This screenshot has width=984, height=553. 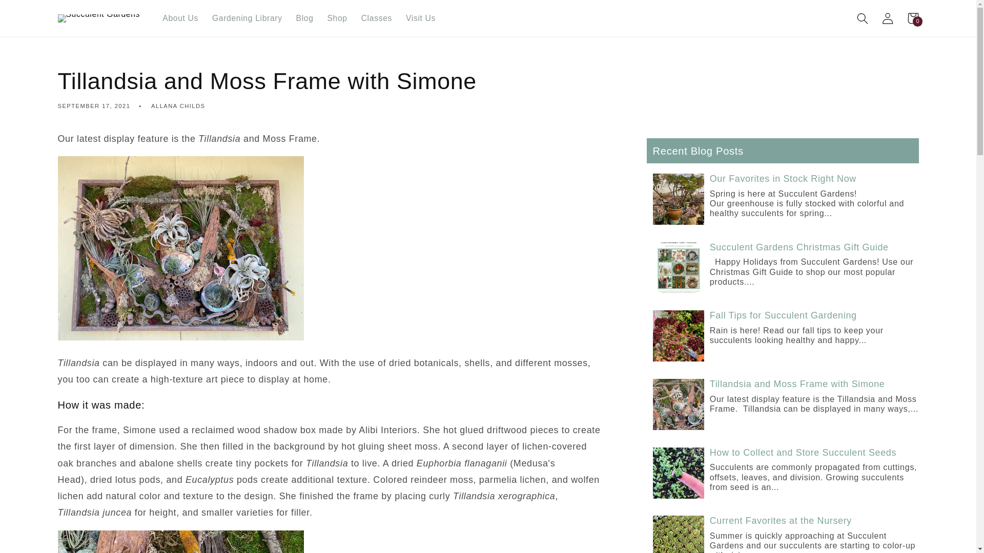 I want to click on About Us, so click(x=376, y=18).